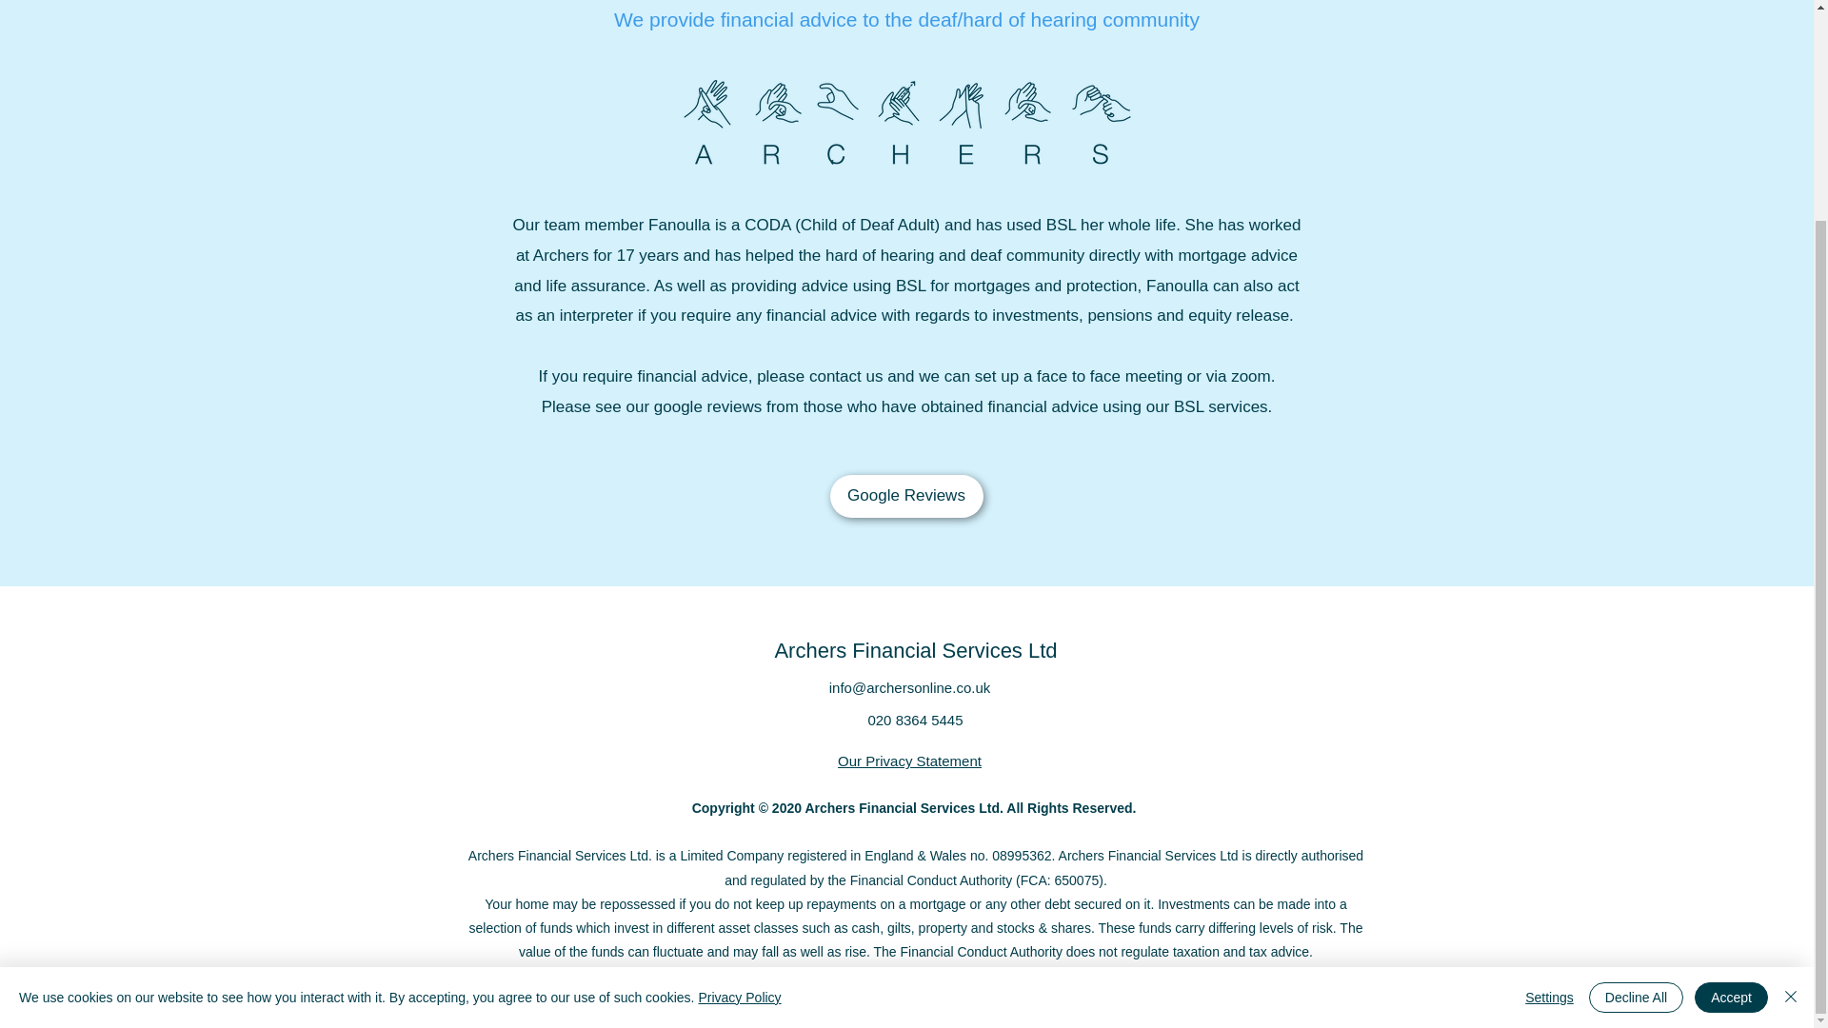  Describe the element at coordinates (739, 729) in the screenshot. I see `Privacy Policy` at that location.